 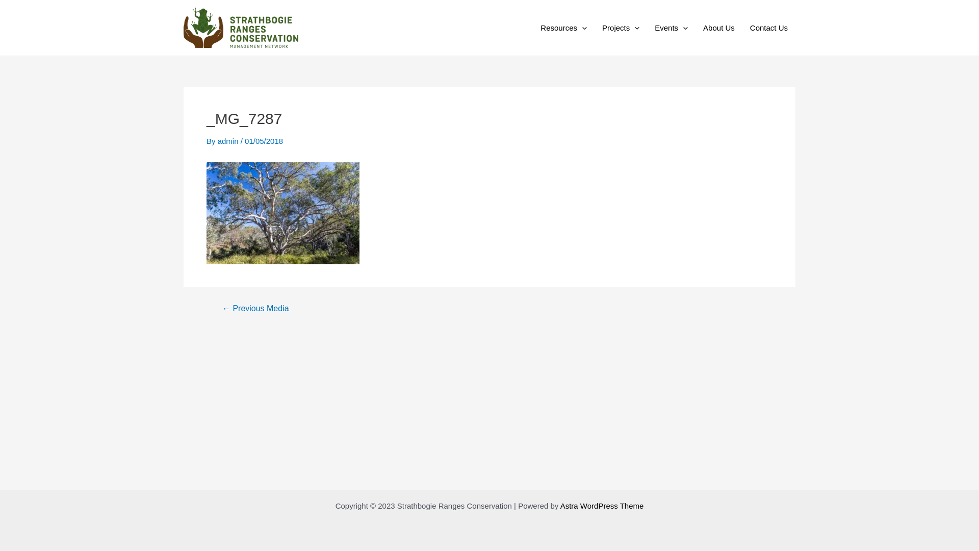 I want to click on Resources, so click(x=564, y=28).